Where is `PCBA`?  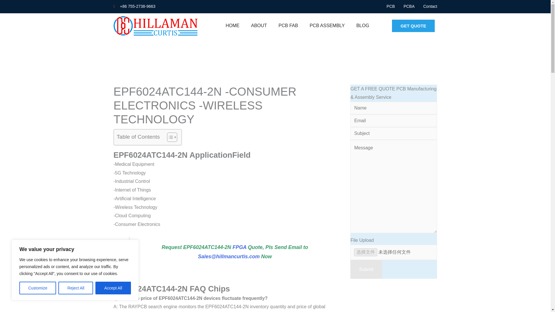
PCBA is located at coordinates (409, 6).